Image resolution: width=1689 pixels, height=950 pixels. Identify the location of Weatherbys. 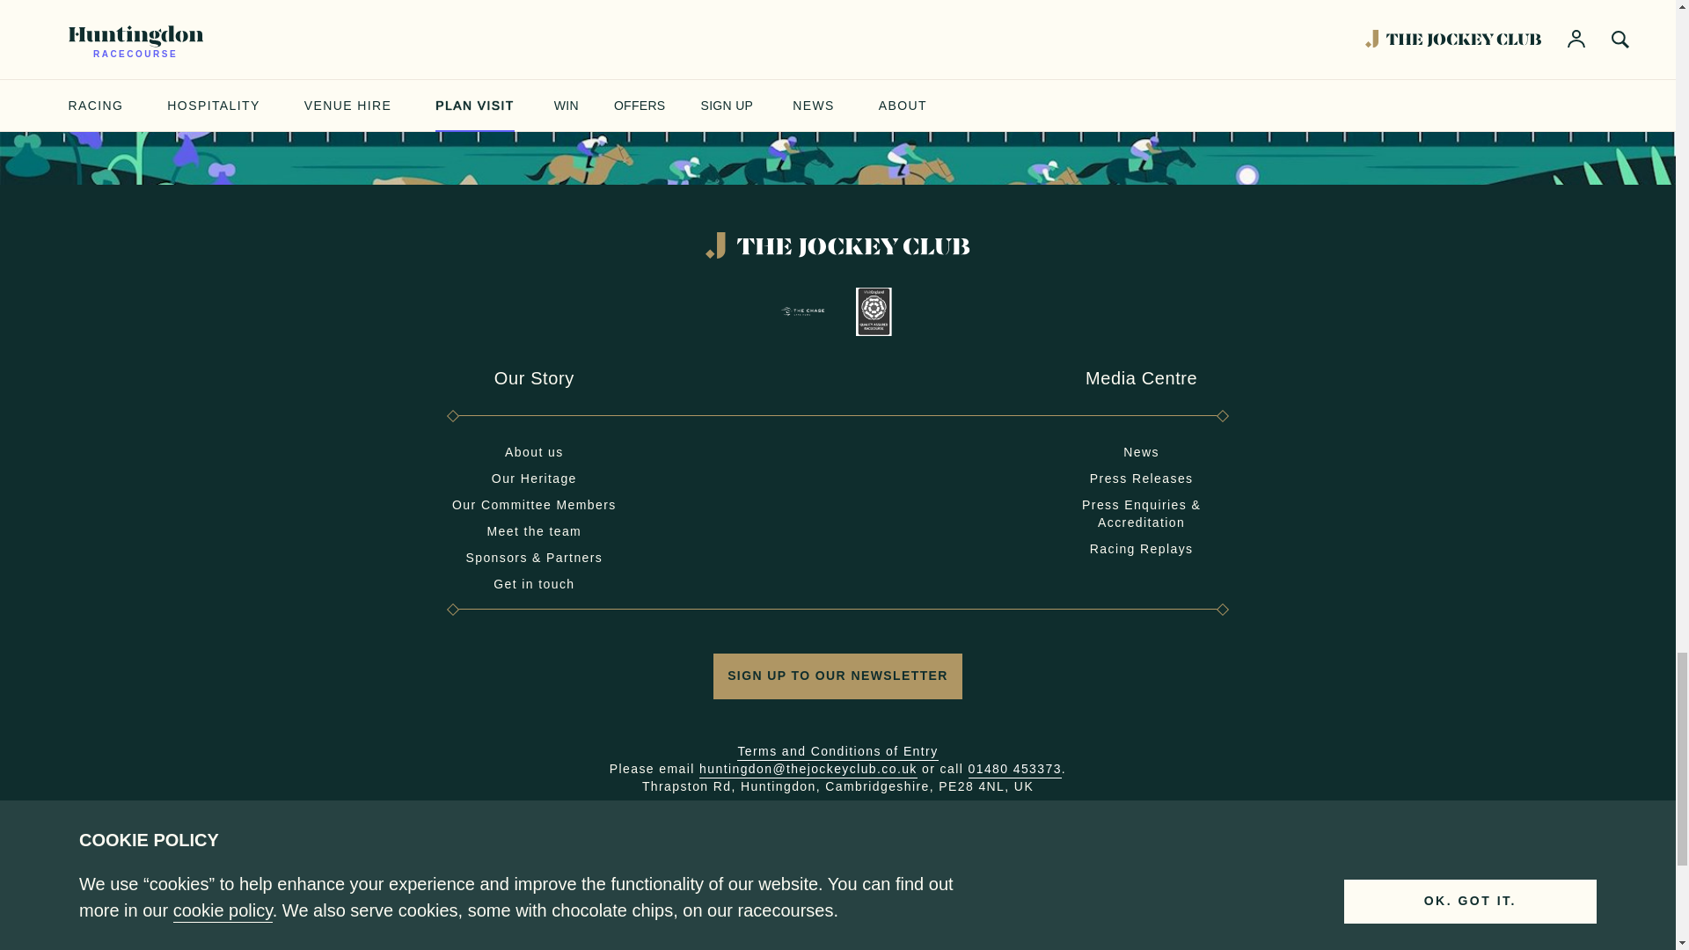
(1573, 943).